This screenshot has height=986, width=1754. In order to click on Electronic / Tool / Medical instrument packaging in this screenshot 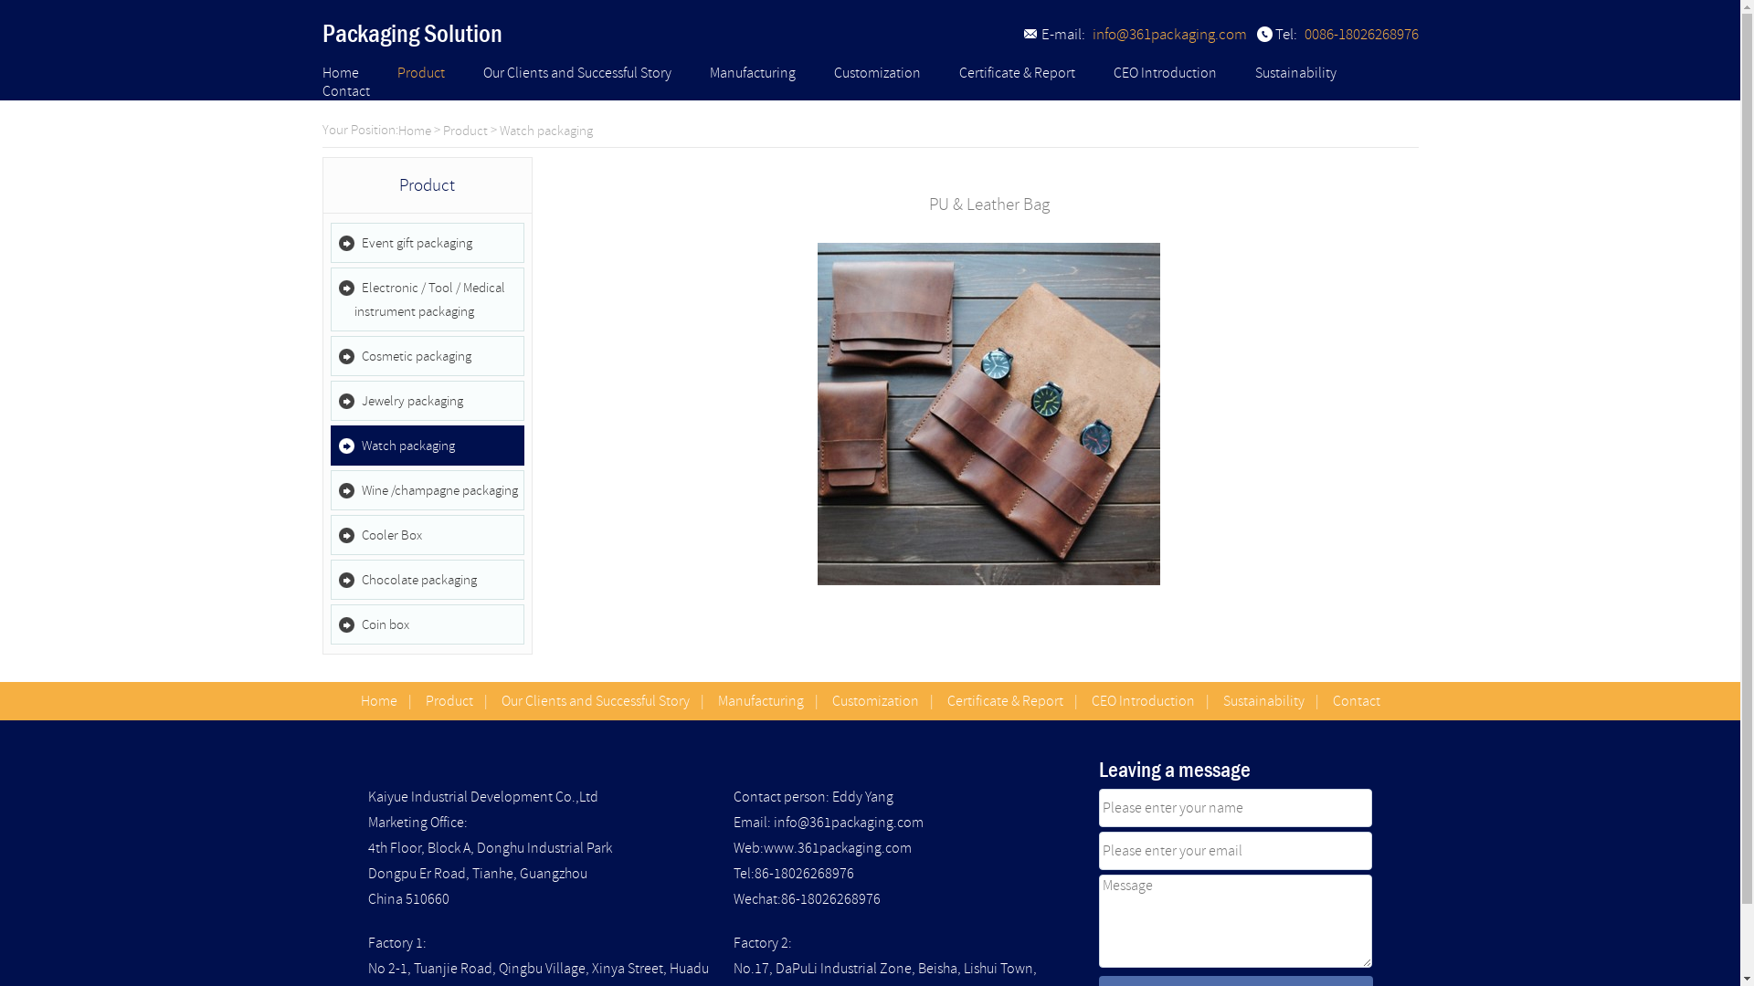, I will do `click(428, 299)`.